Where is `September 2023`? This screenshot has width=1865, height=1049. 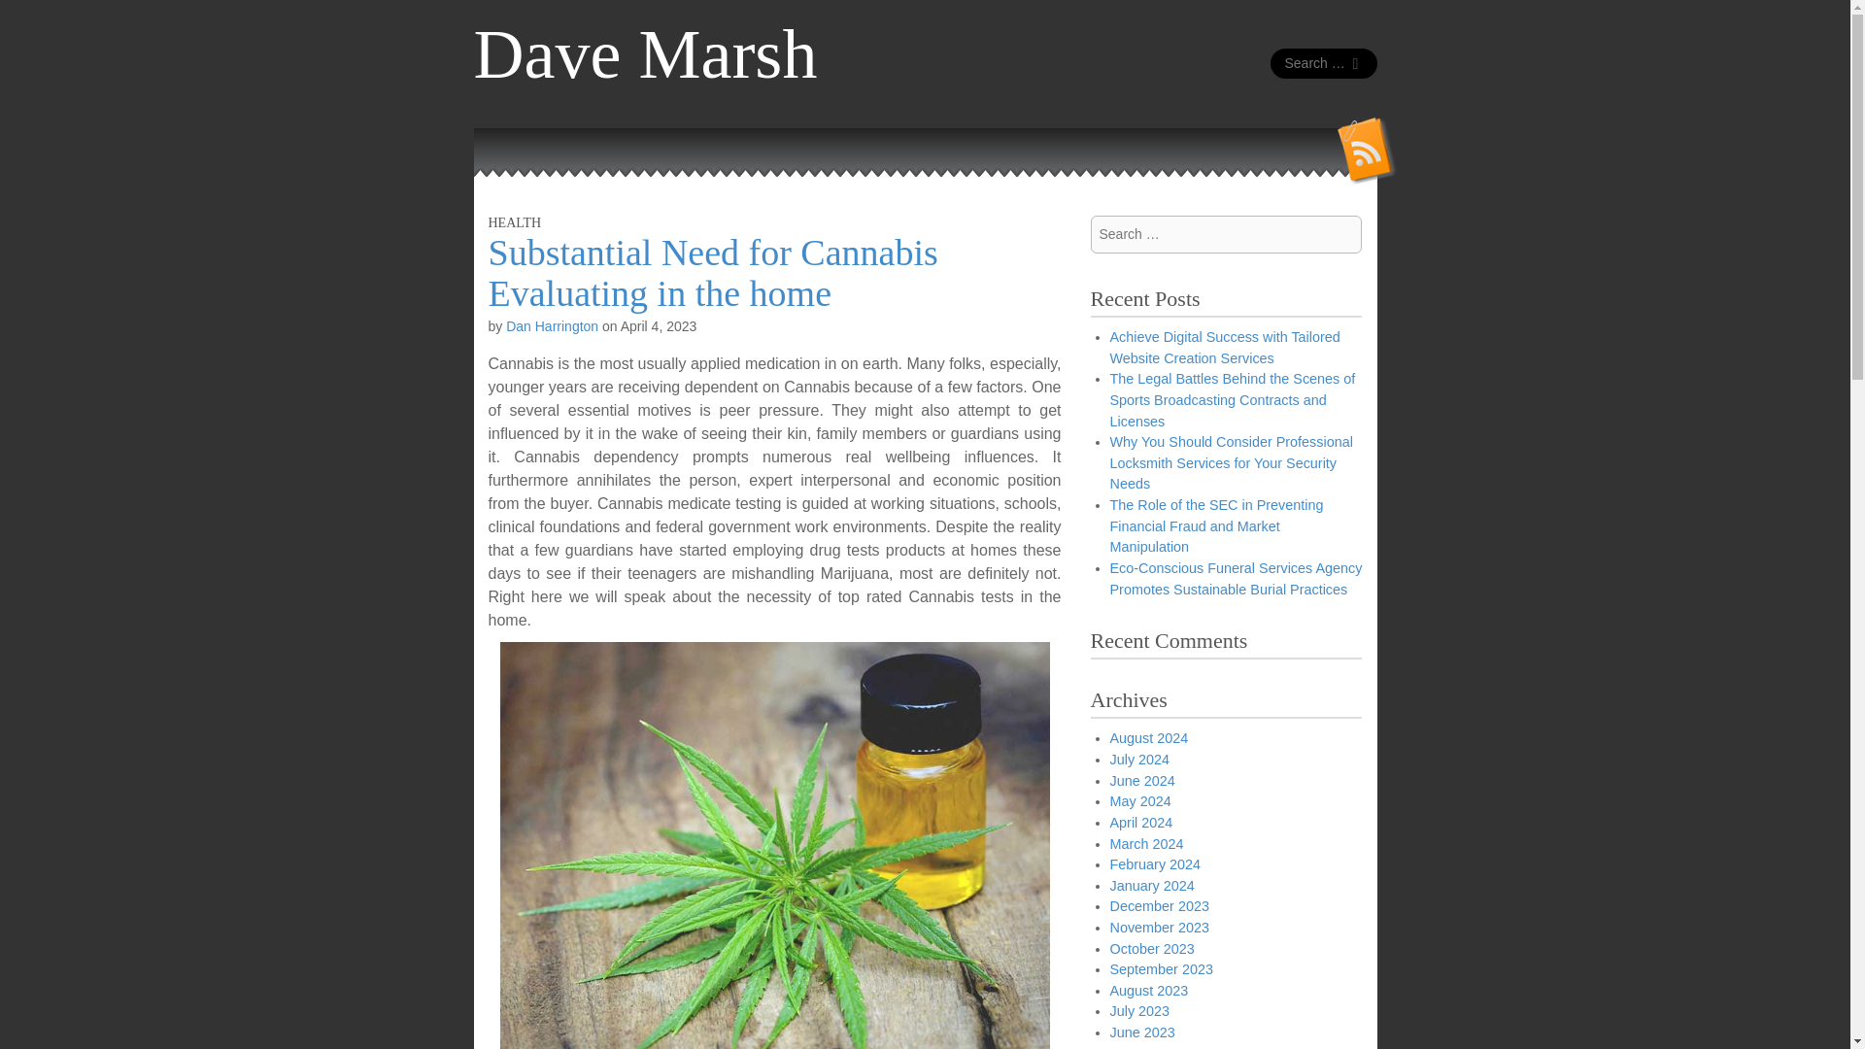 September 2023 is located at coordinates (1161, 969).